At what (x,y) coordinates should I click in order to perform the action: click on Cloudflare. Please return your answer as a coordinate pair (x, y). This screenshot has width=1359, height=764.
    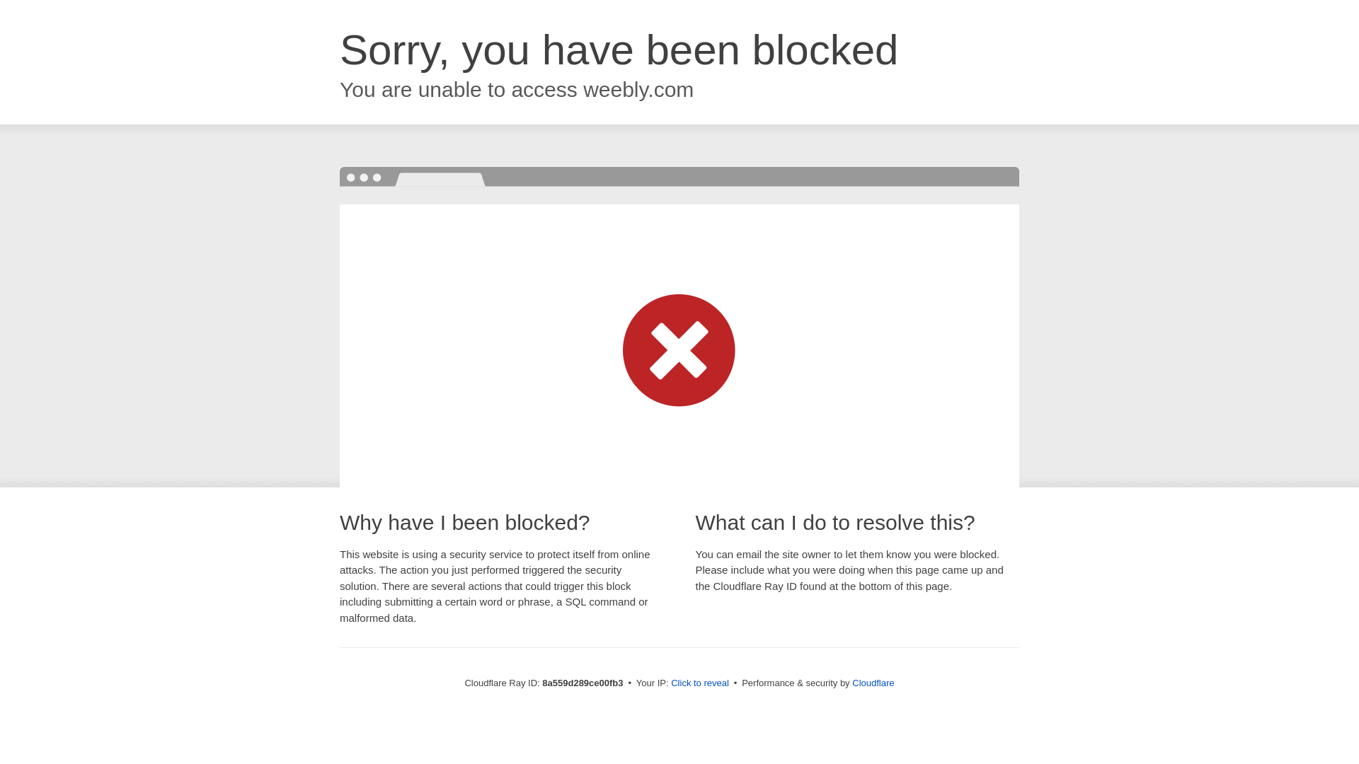
    Looking at the image, I should click on (873, 683).